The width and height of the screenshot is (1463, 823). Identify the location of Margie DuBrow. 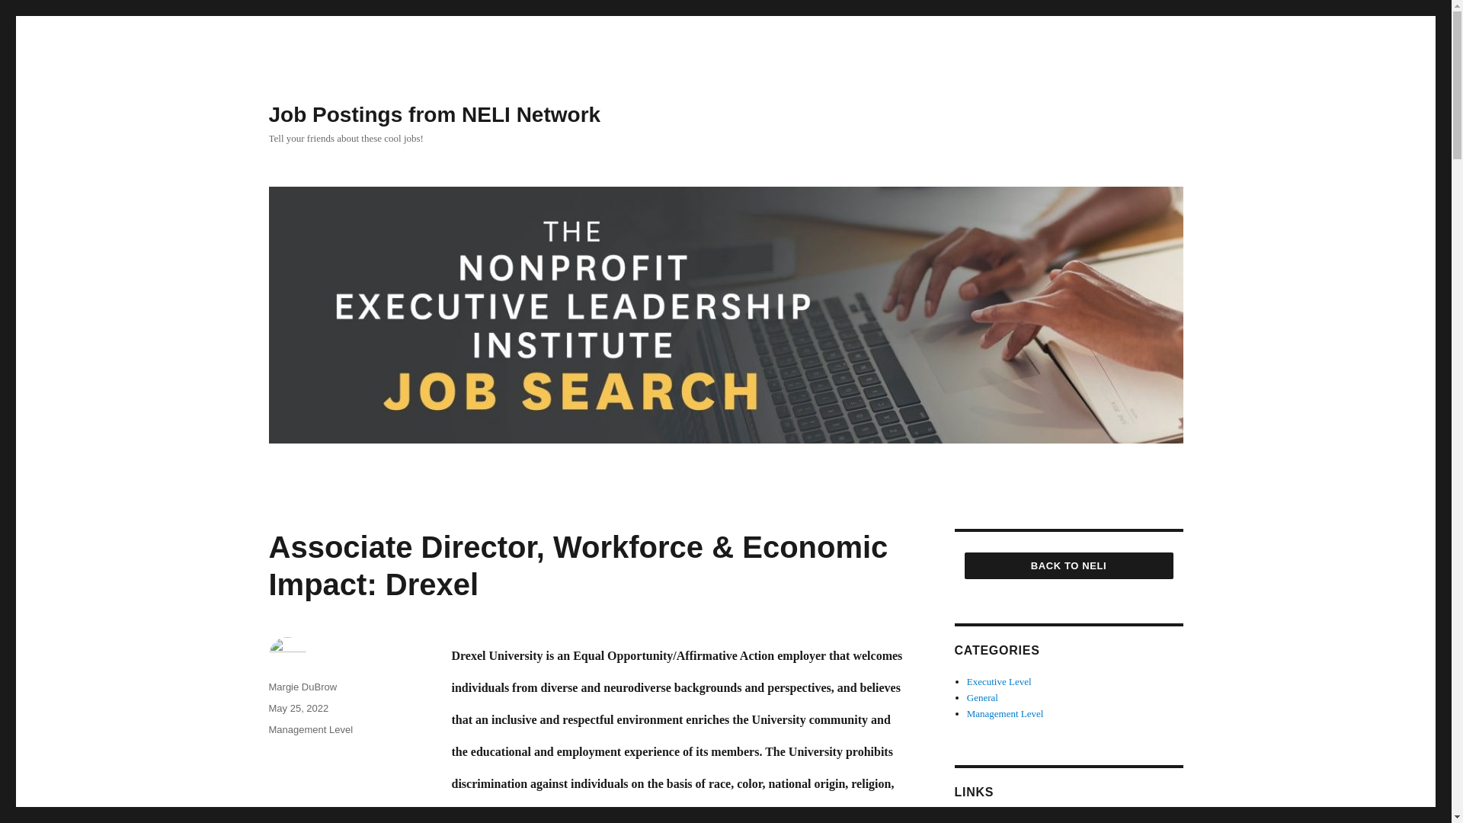
(302, 687).